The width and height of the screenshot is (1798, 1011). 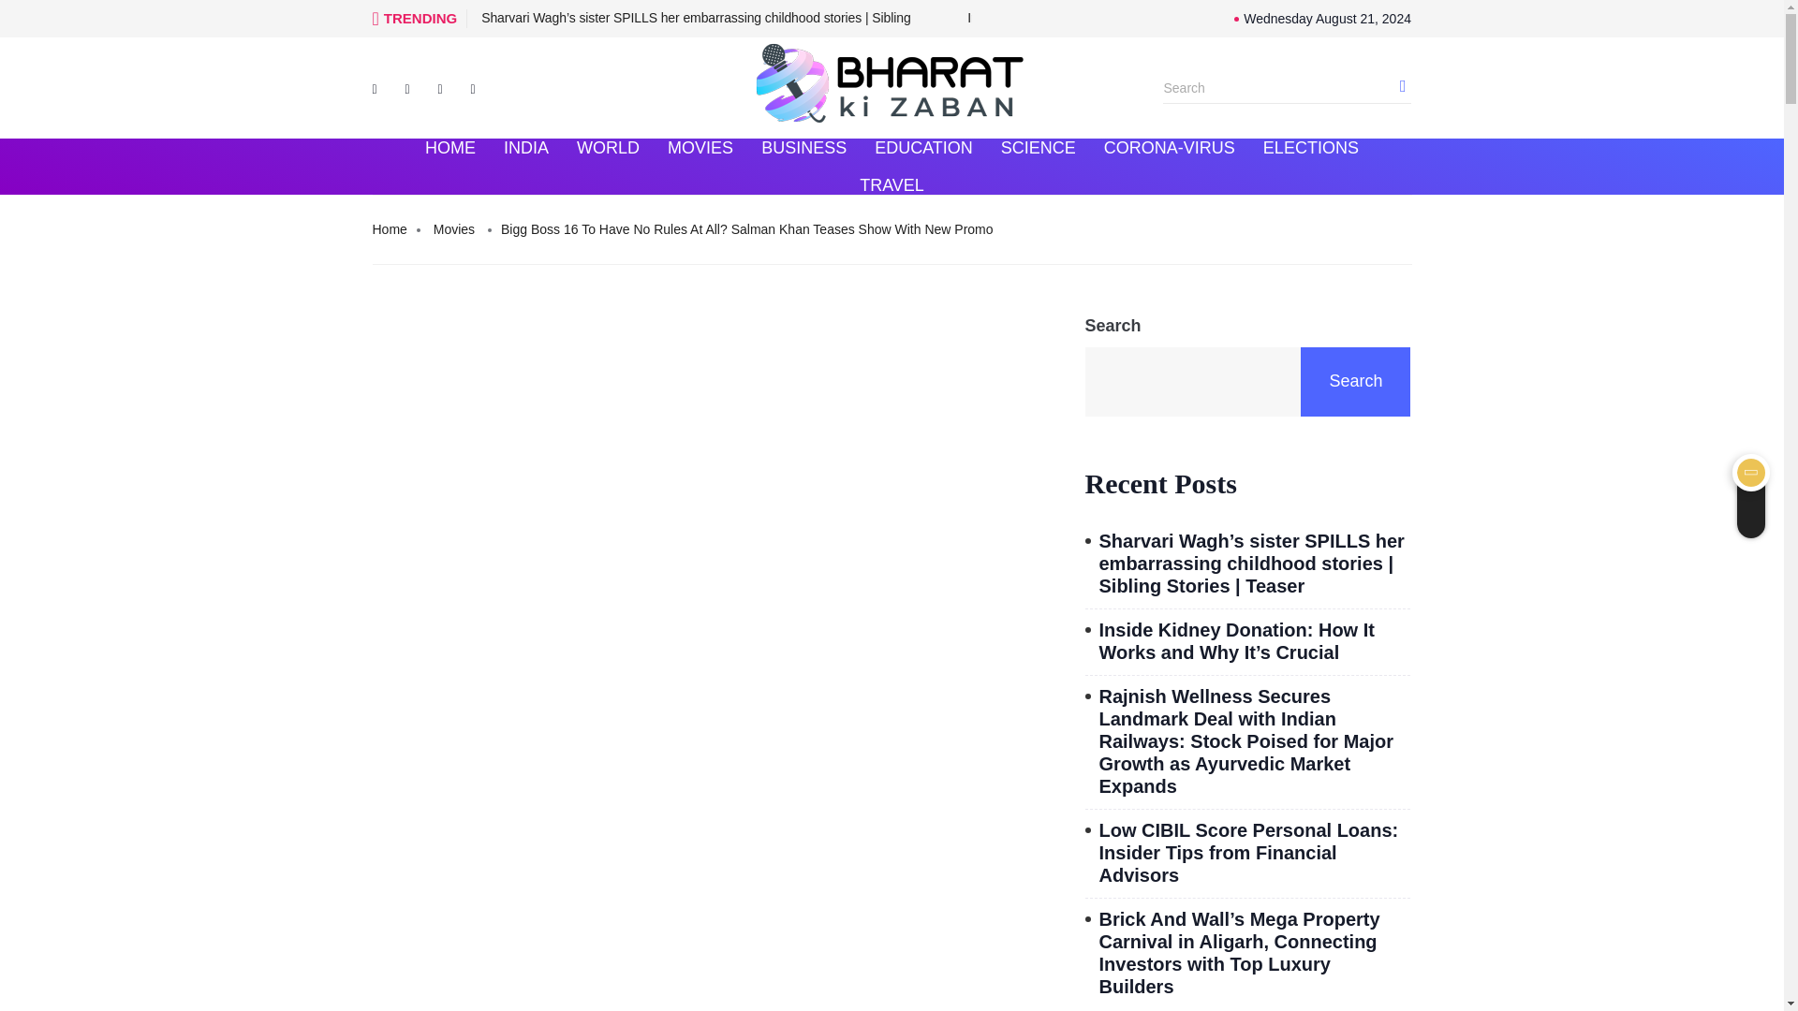 What do you see at coordinates (449, 148) in the screenshot?
I see `HOME` at bounding box center [449, 148].